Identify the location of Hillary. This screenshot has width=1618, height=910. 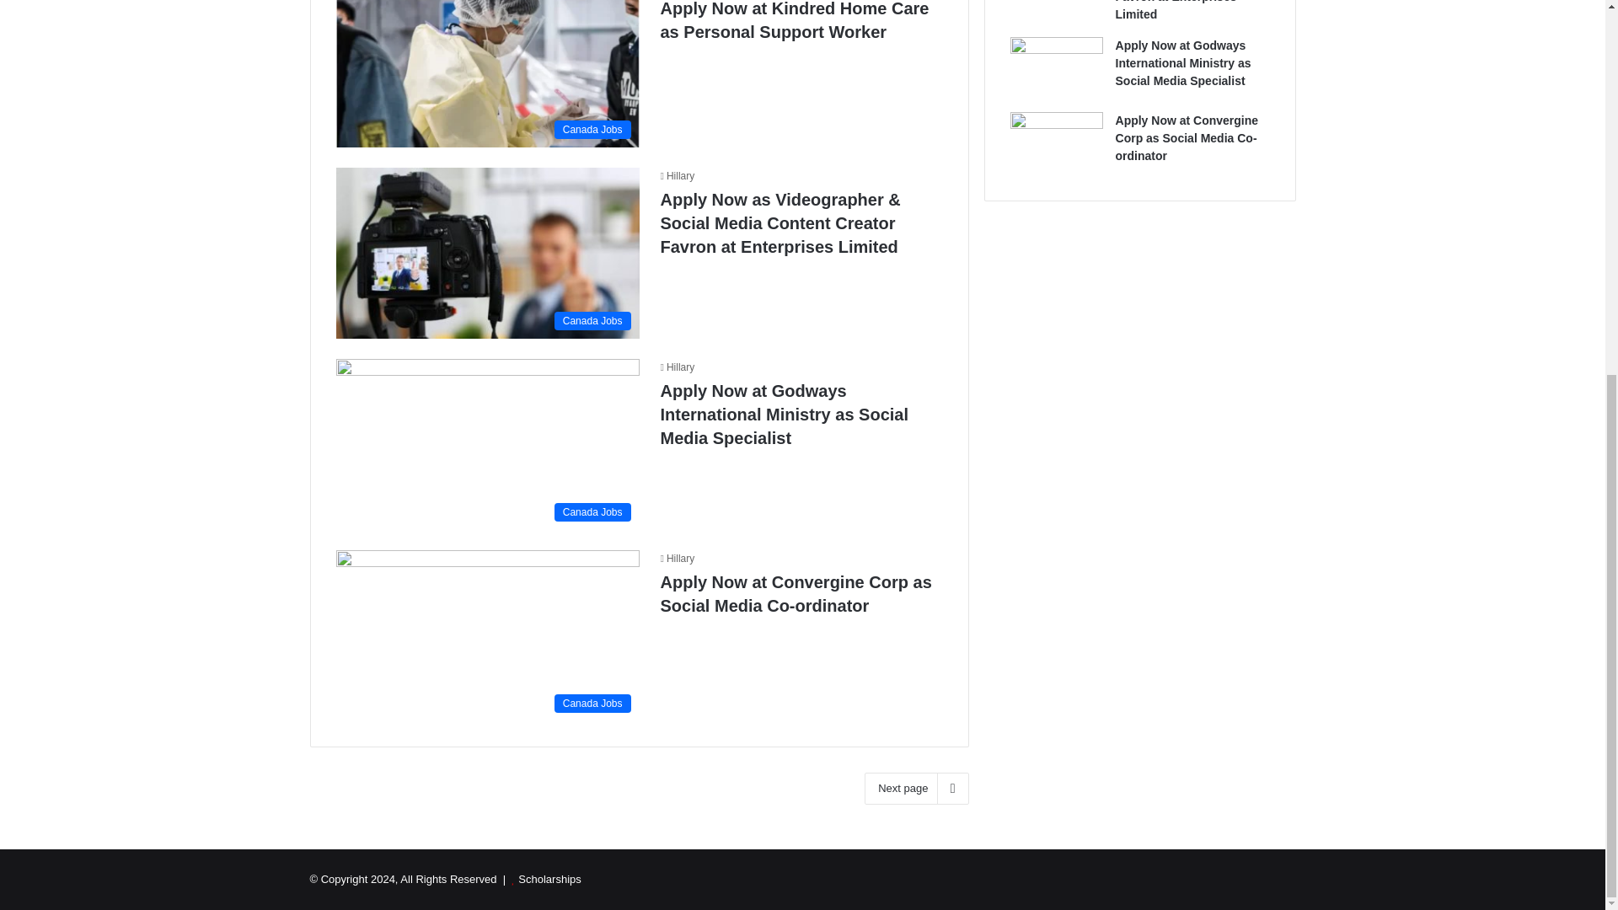
(678, 558).